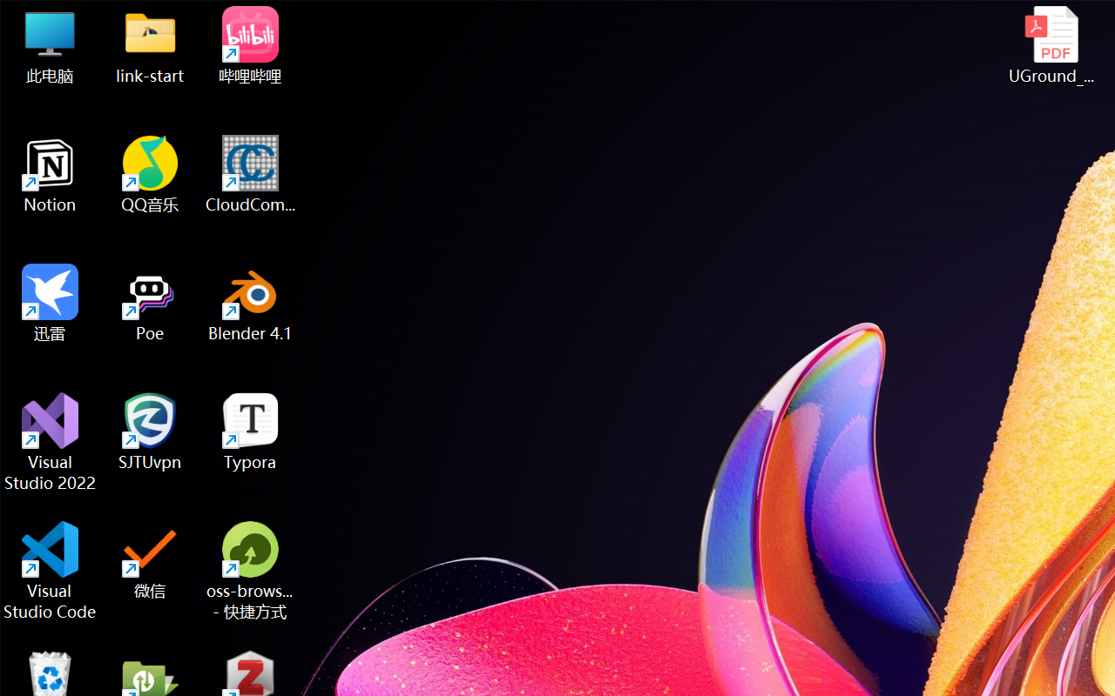 The image size is (1115, 696). I want to click on Visual Studio Code, so click(51, 571).